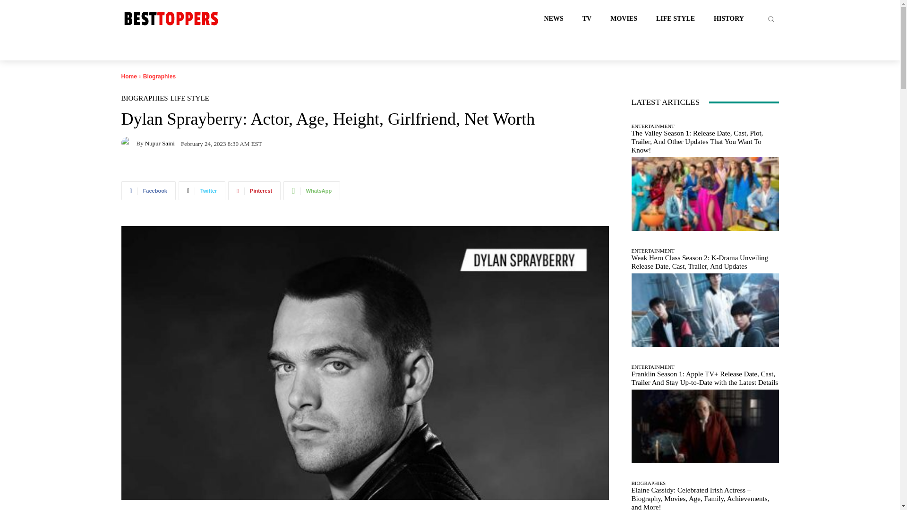  I want to click on Biographies, so click(160, 76).